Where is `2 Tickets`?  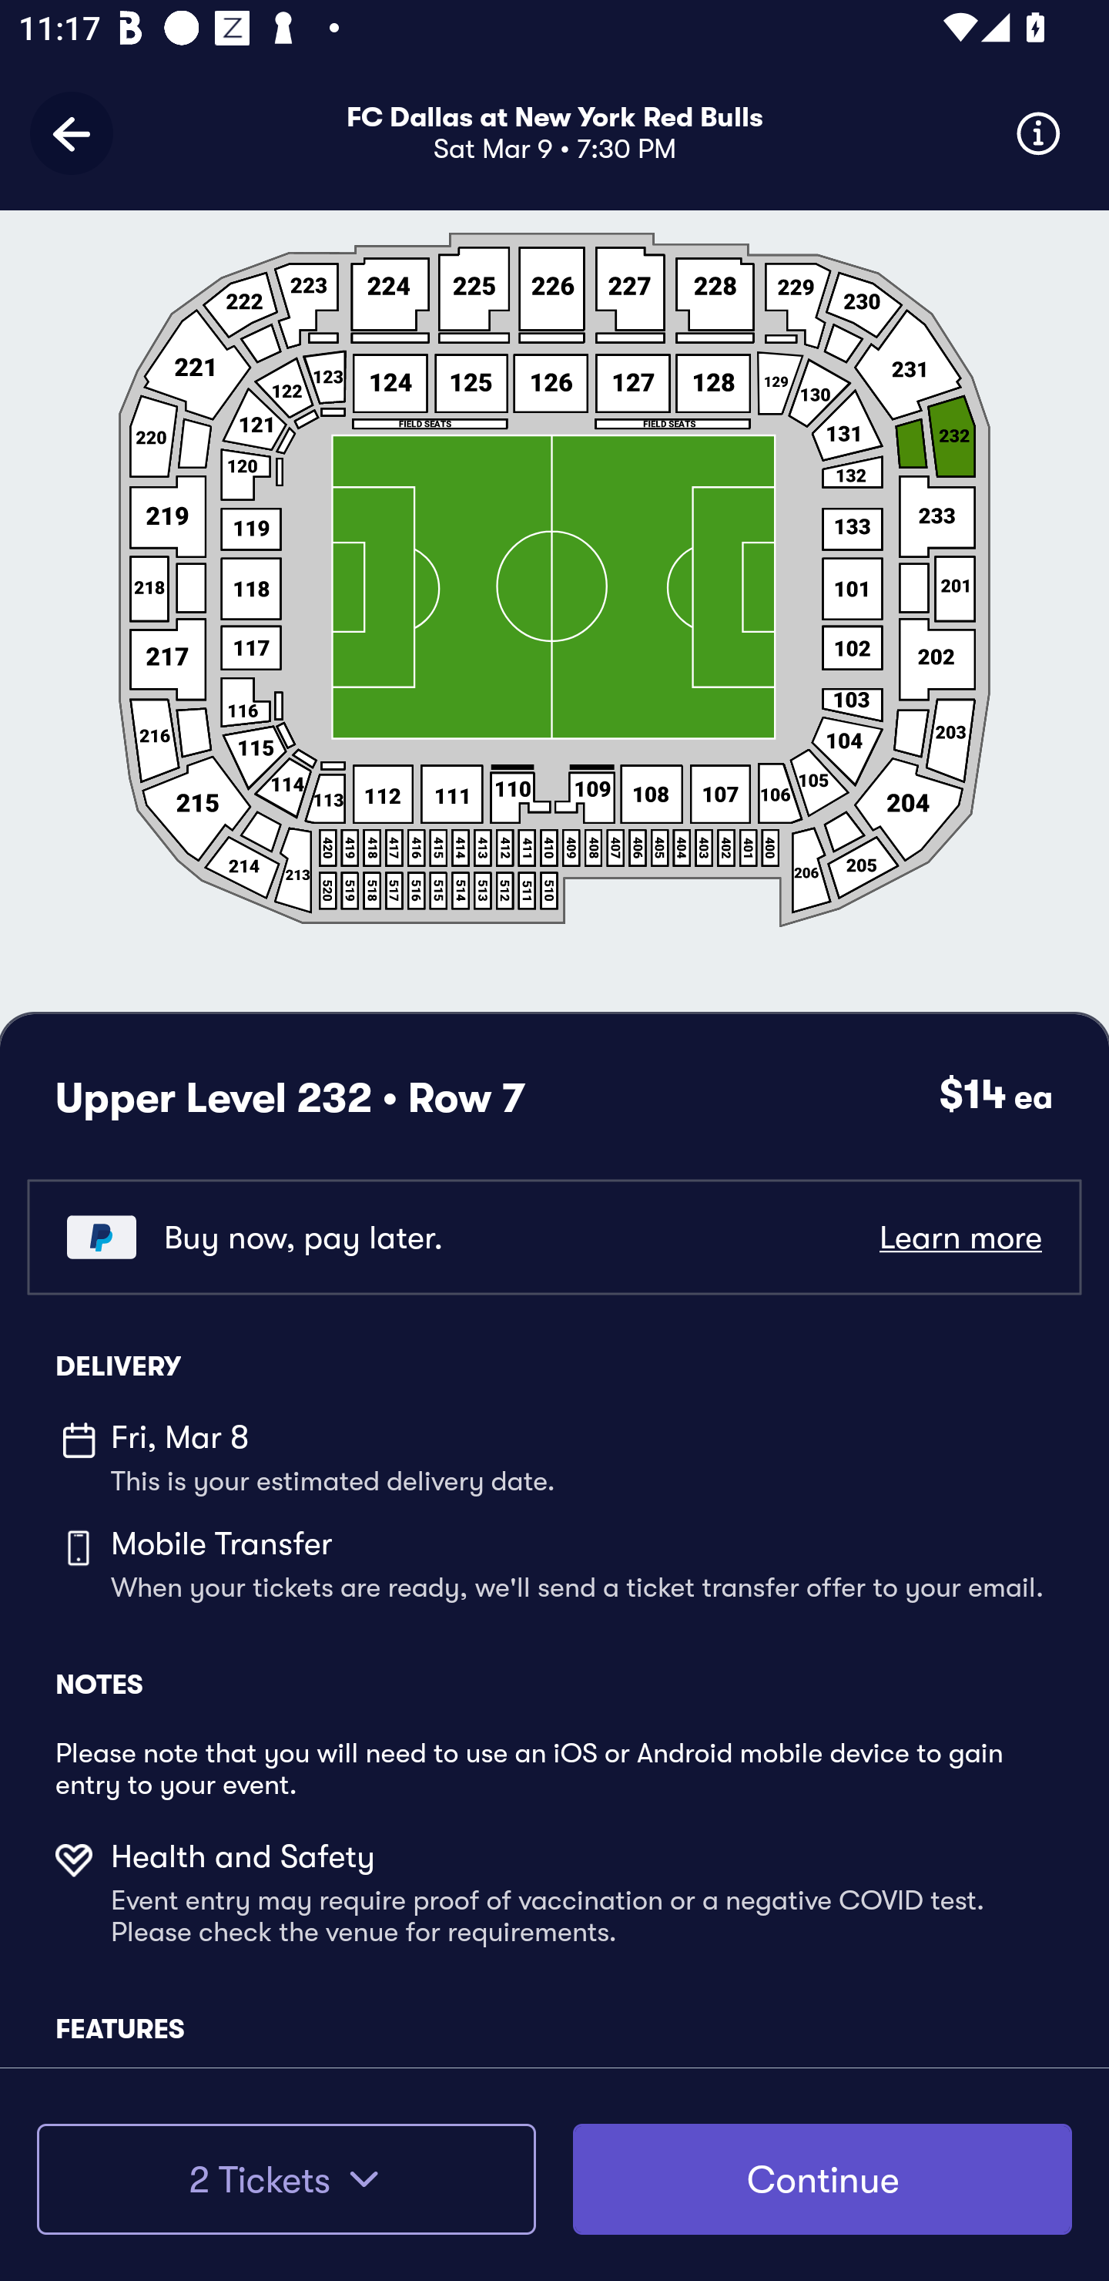
2 Tickets is located at coordinates (286, 2179).